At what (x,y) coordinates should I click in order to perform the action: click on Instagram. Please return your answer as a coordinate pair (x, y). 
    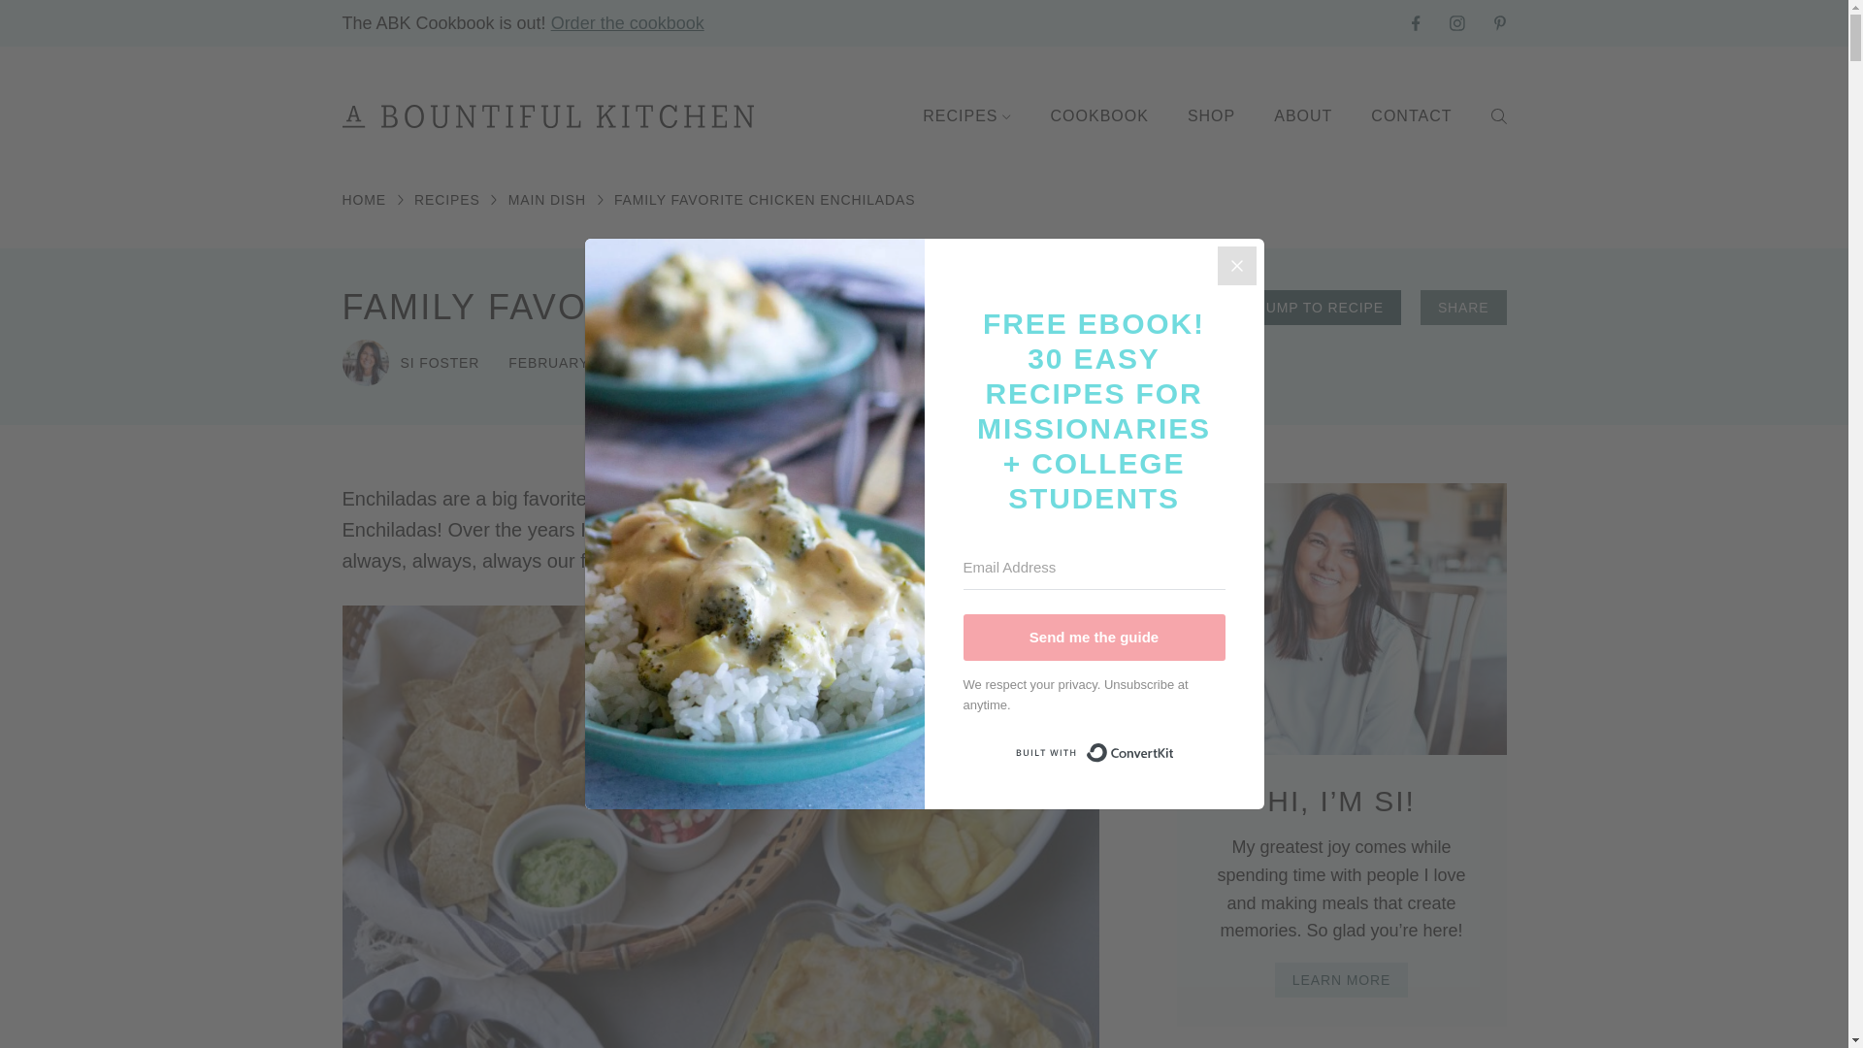
    Looking at the image, I should click on (1457, 23).